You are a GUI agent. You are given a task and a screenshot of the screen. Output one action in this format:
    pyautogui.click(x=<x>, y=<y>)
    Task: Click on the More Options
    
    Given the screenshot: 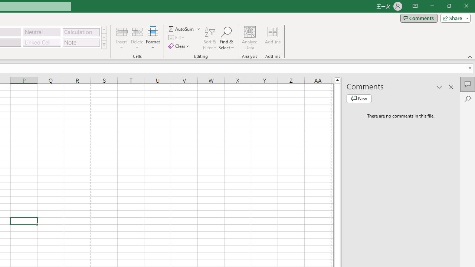 What is the action you would take?
    pyautogui.click(x=199, y=29)
    